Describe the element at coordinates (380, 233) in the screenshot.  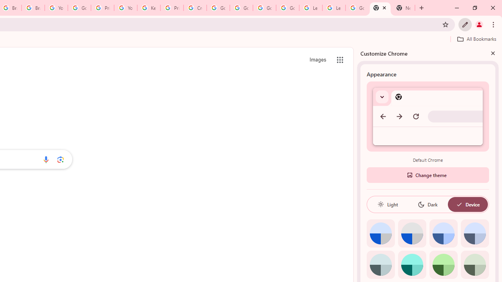
I see `Default color` at that location.